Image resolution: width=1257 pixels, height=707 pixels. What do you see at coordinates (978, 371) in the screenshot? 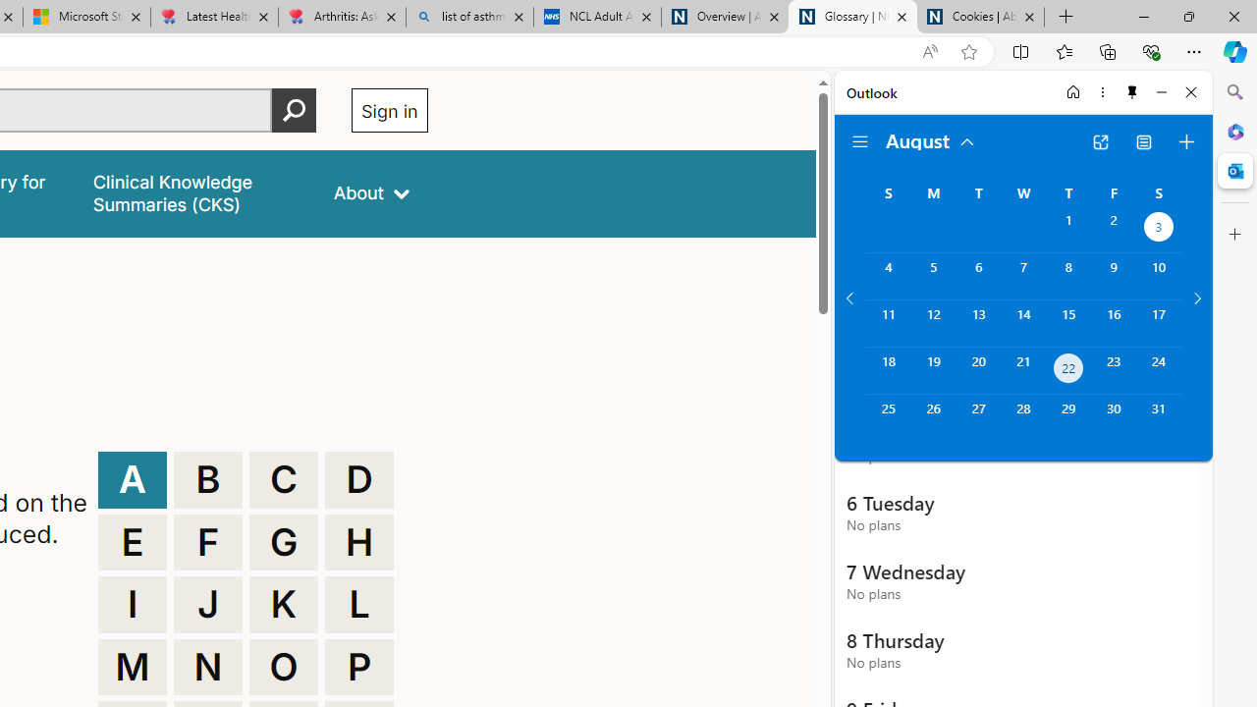
I see `Tuesday, August 20, 2024. ` at bounding box center [978, 371].